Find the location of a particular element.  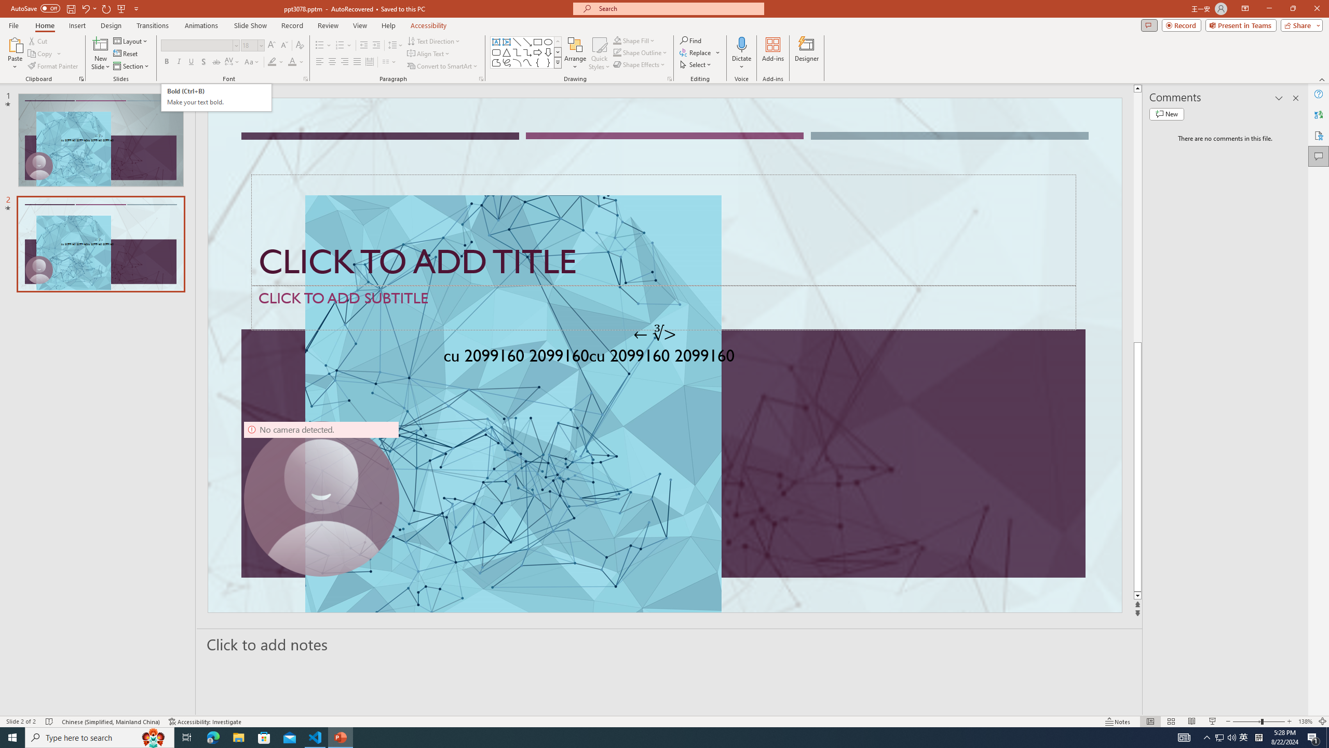

Arrow: Right is located at coordinates (538, 52).